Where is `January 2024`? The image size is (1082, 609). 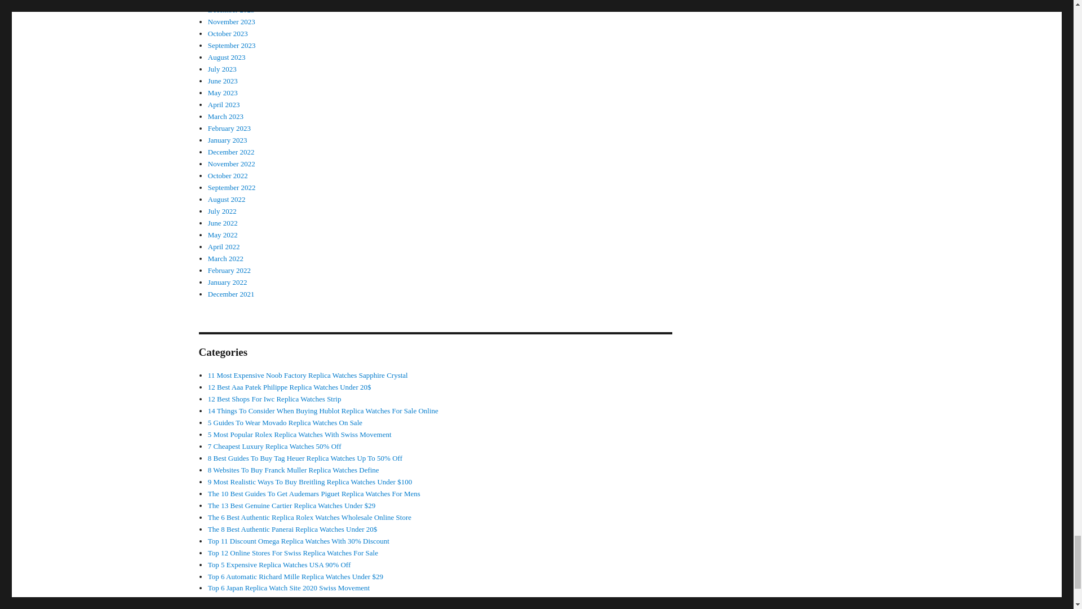 January 2024 is located at coordinates (228, 1).